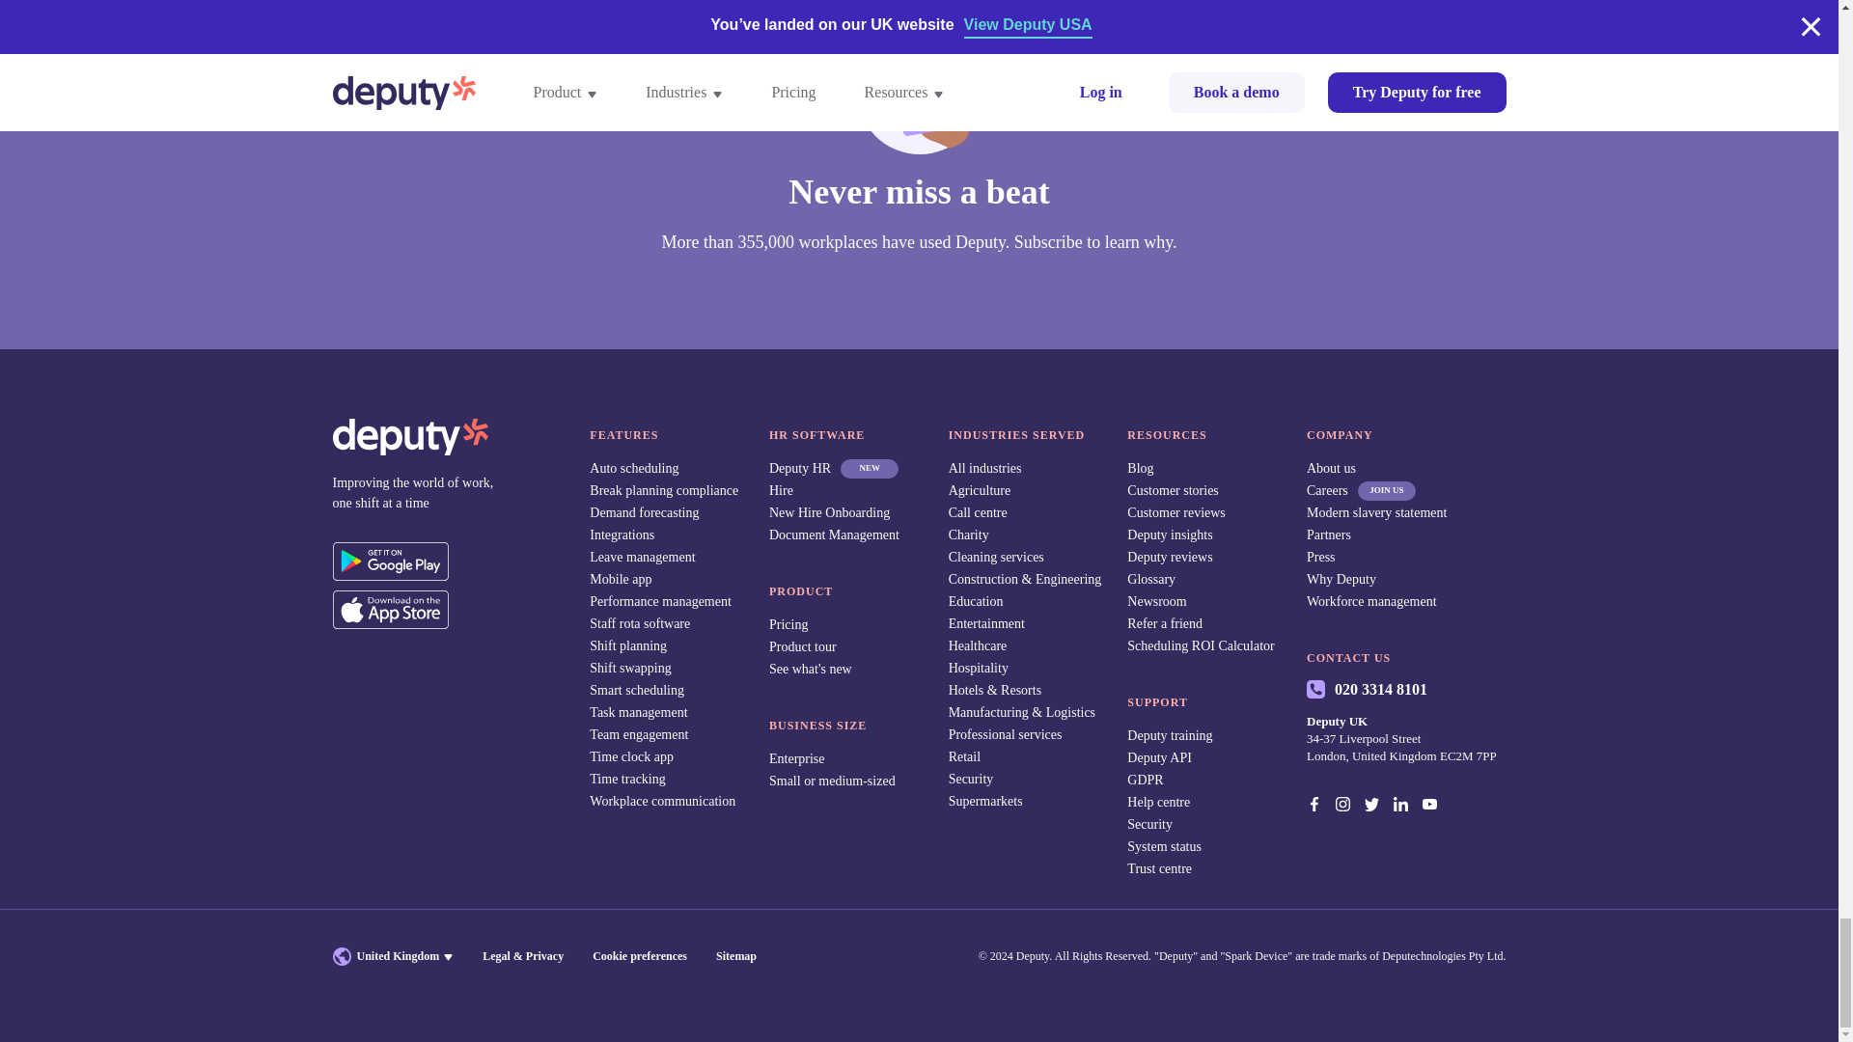 The image size is (1853, 1042). I want to click on Youtube, so click(1432, 803).